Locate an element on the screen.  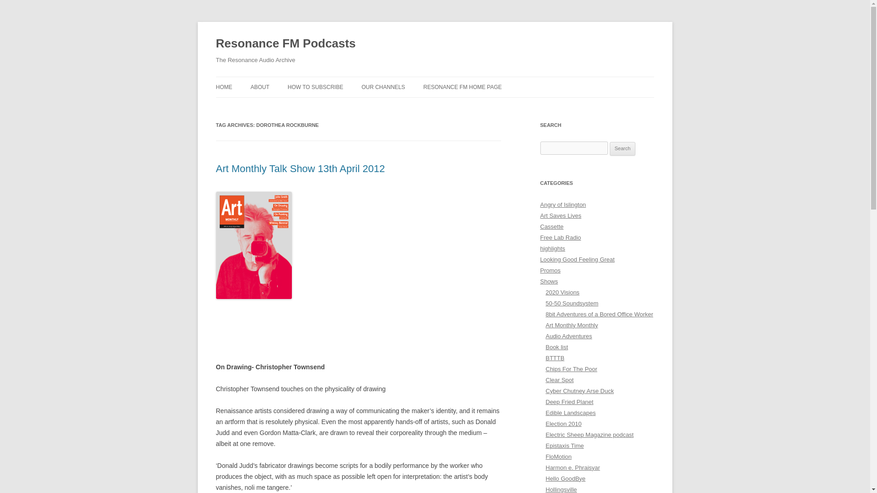
Search is located at coordinates (623, 149).